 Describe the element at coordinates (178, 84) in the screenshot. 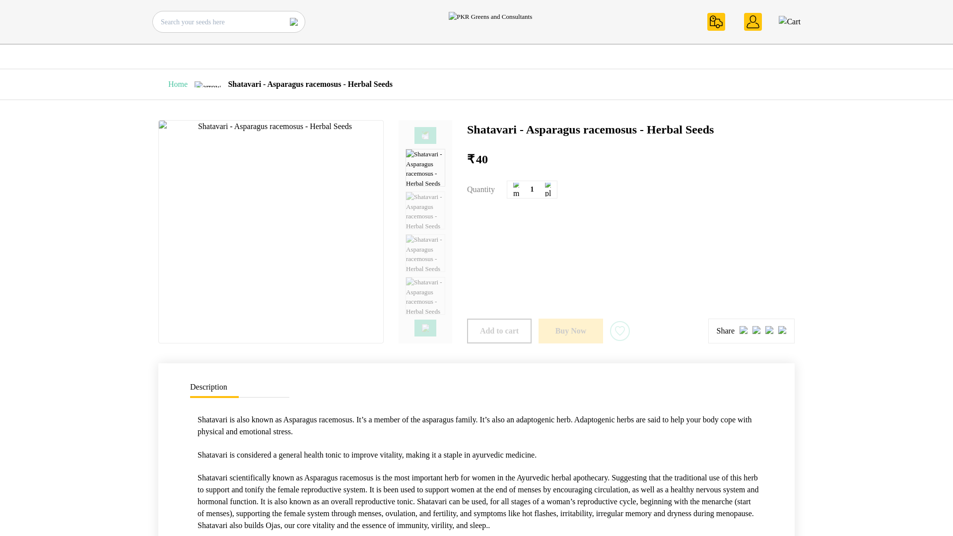

I see `Home` at that location.